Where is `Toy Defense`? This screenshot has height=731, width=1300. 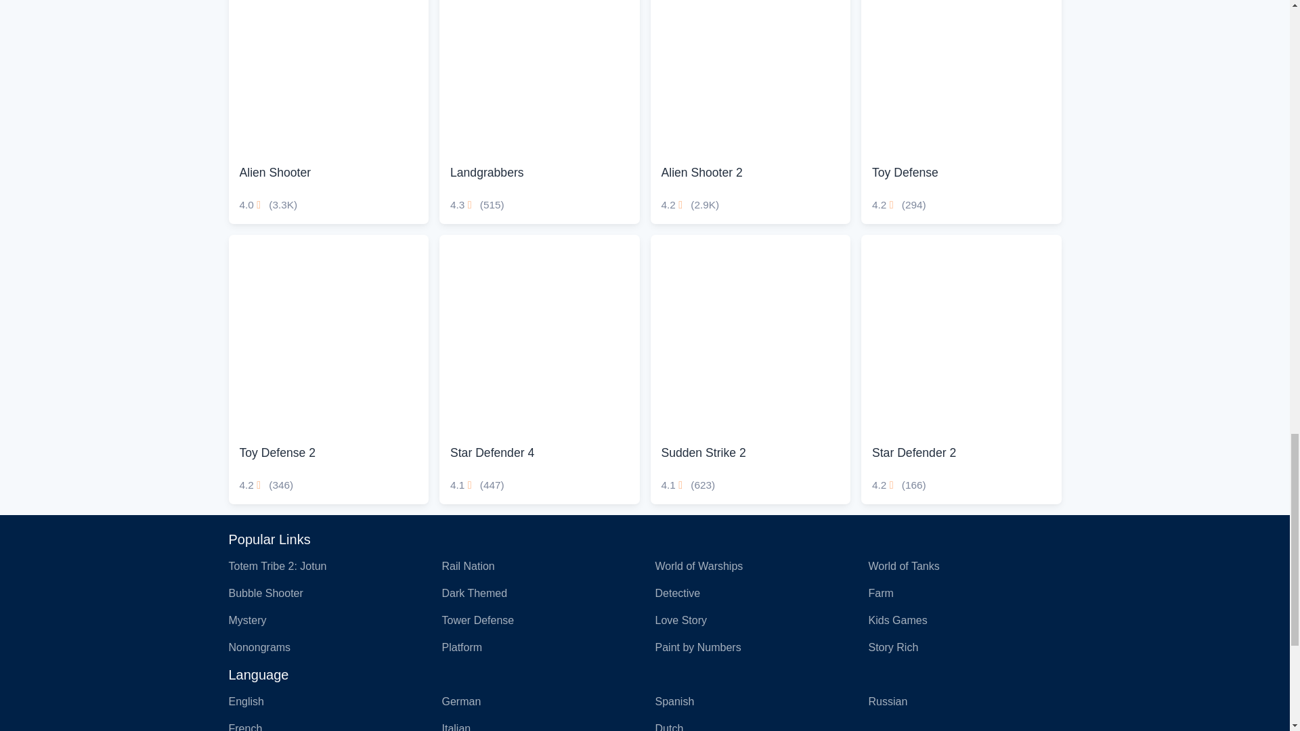
Toy Defense is located at coordinates (961, 112).